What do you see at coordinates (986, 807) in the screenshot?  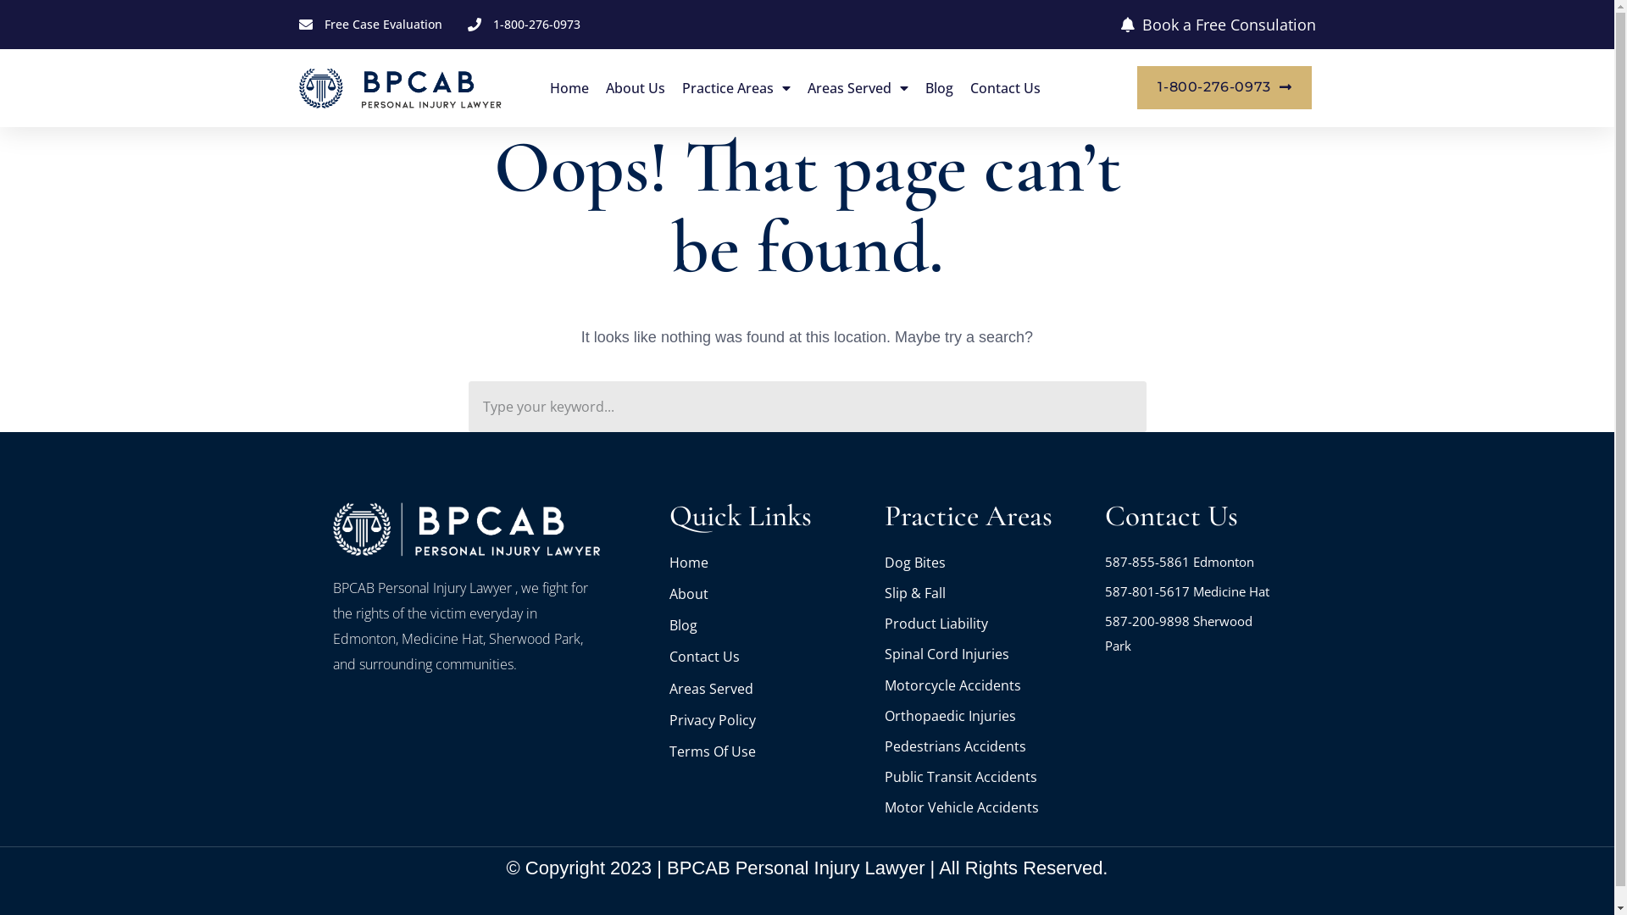 I see `Motor Vehicle Accidents` at bounding box center [986, 807].